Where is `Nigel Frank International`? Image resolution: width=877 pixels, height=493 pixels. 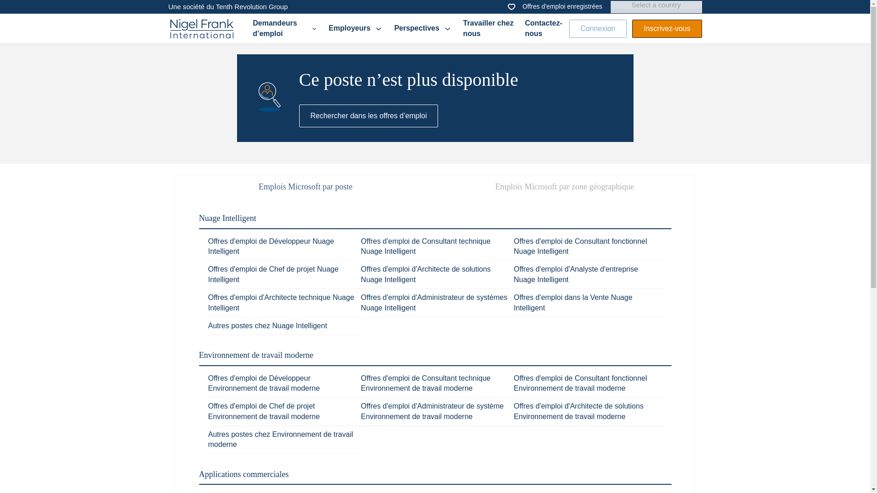 Nigel Frank International is located at coordinates (201, 28).